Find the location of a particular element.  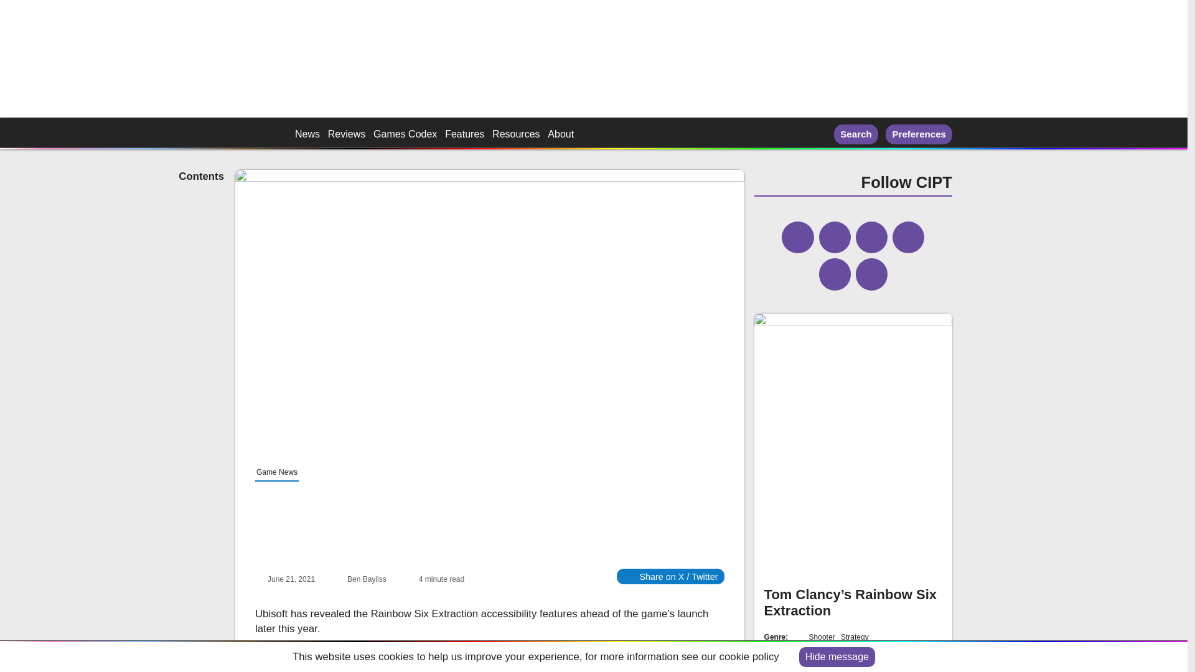

News is located at coordinates (307, 134).